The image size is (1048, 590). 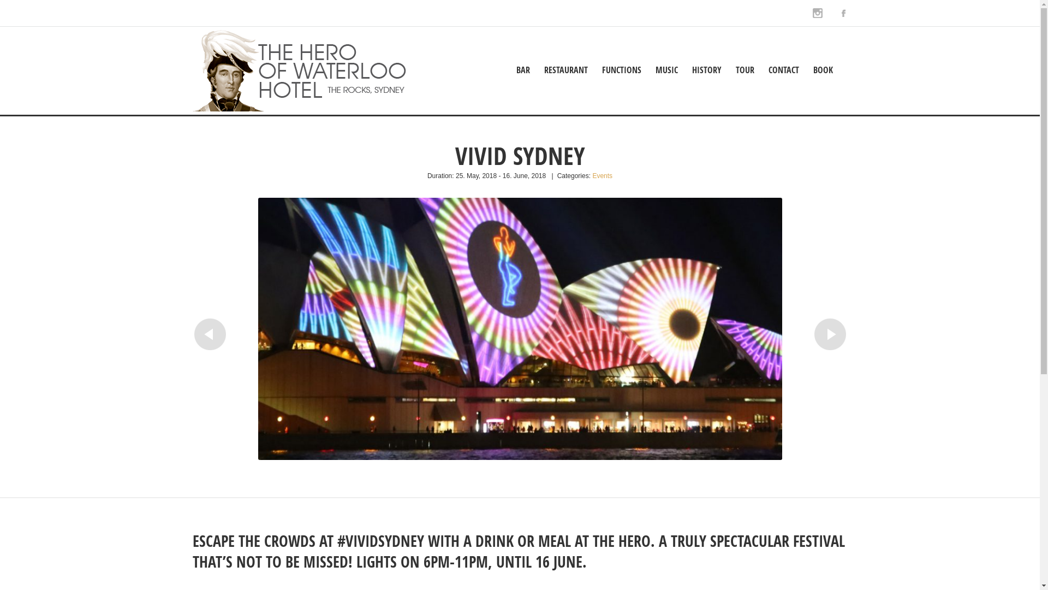 What do you see at coordinates (667, 70) in the screenshot?
I see `MUSIC` at bounding box center [667, 70].